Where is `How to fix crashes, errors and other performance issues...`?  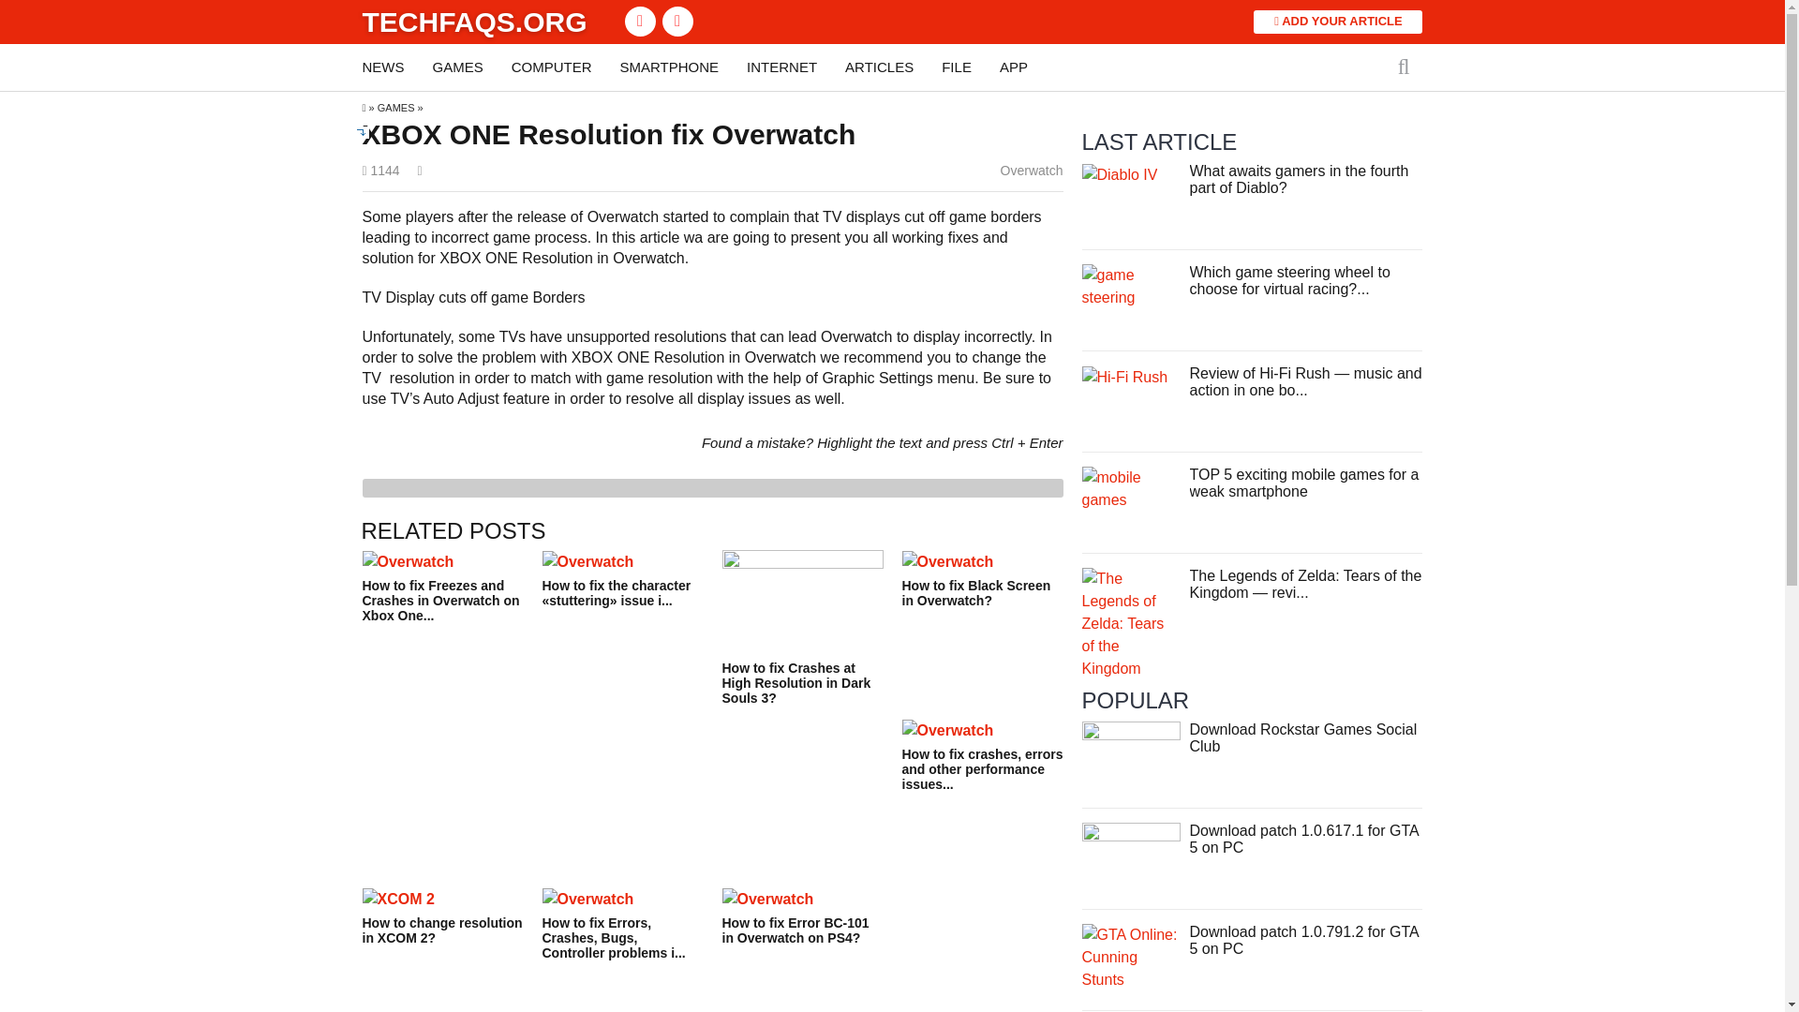
How to fix crashes, errors and other performance issues... is located at coordinates (982, 756).